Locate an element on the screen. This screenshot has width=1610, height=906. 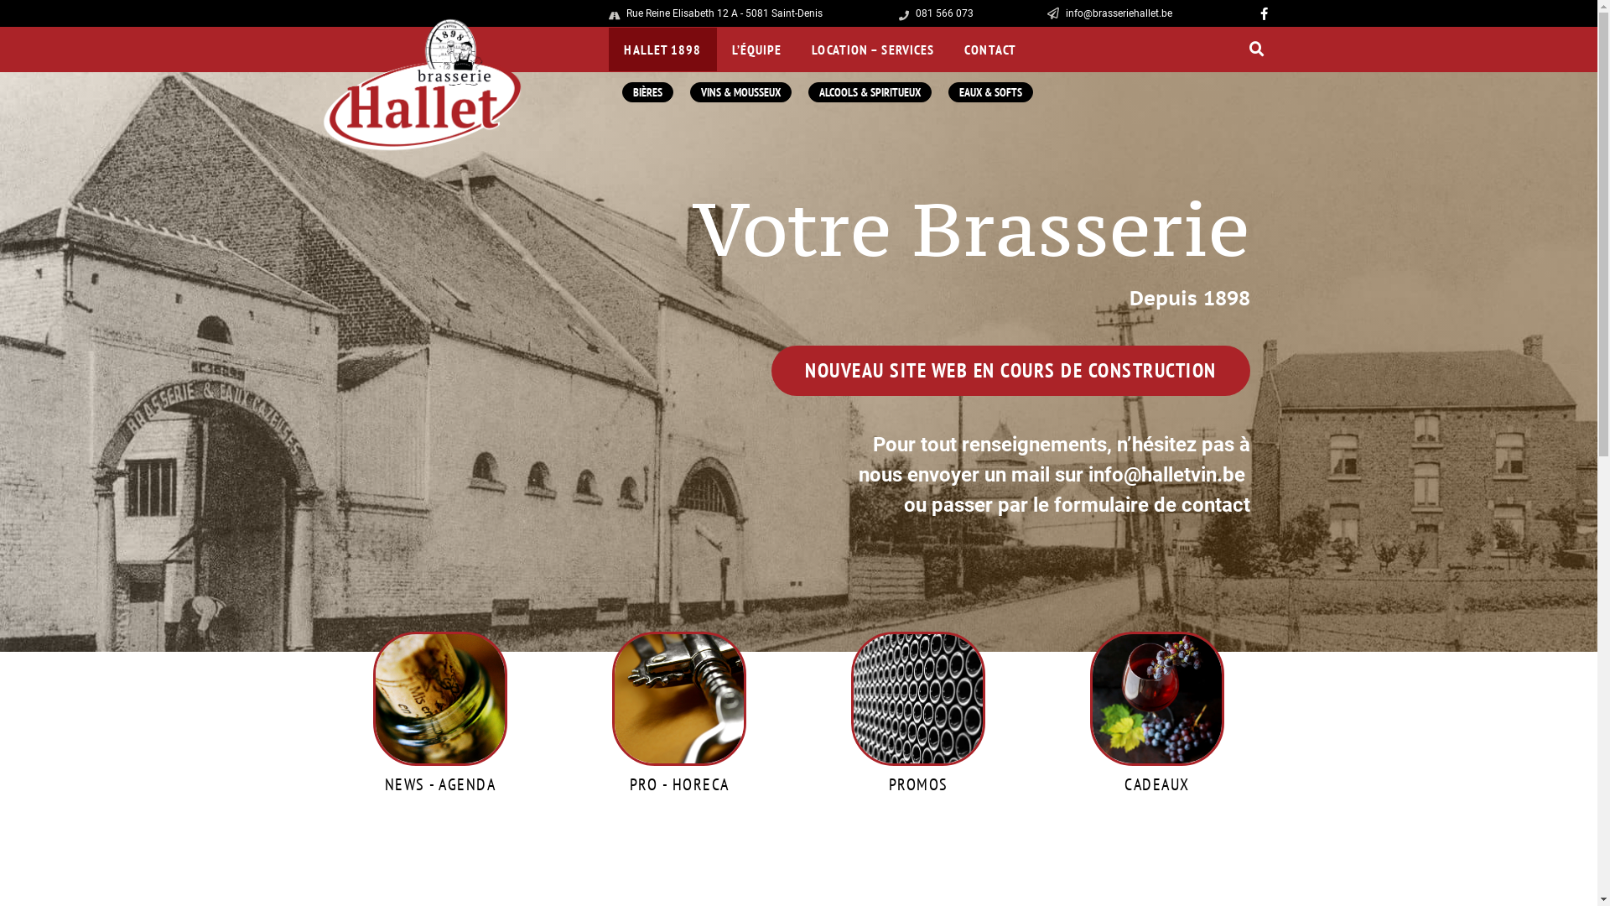
EAUX & SOFTS is located at coordinates (991, 92).